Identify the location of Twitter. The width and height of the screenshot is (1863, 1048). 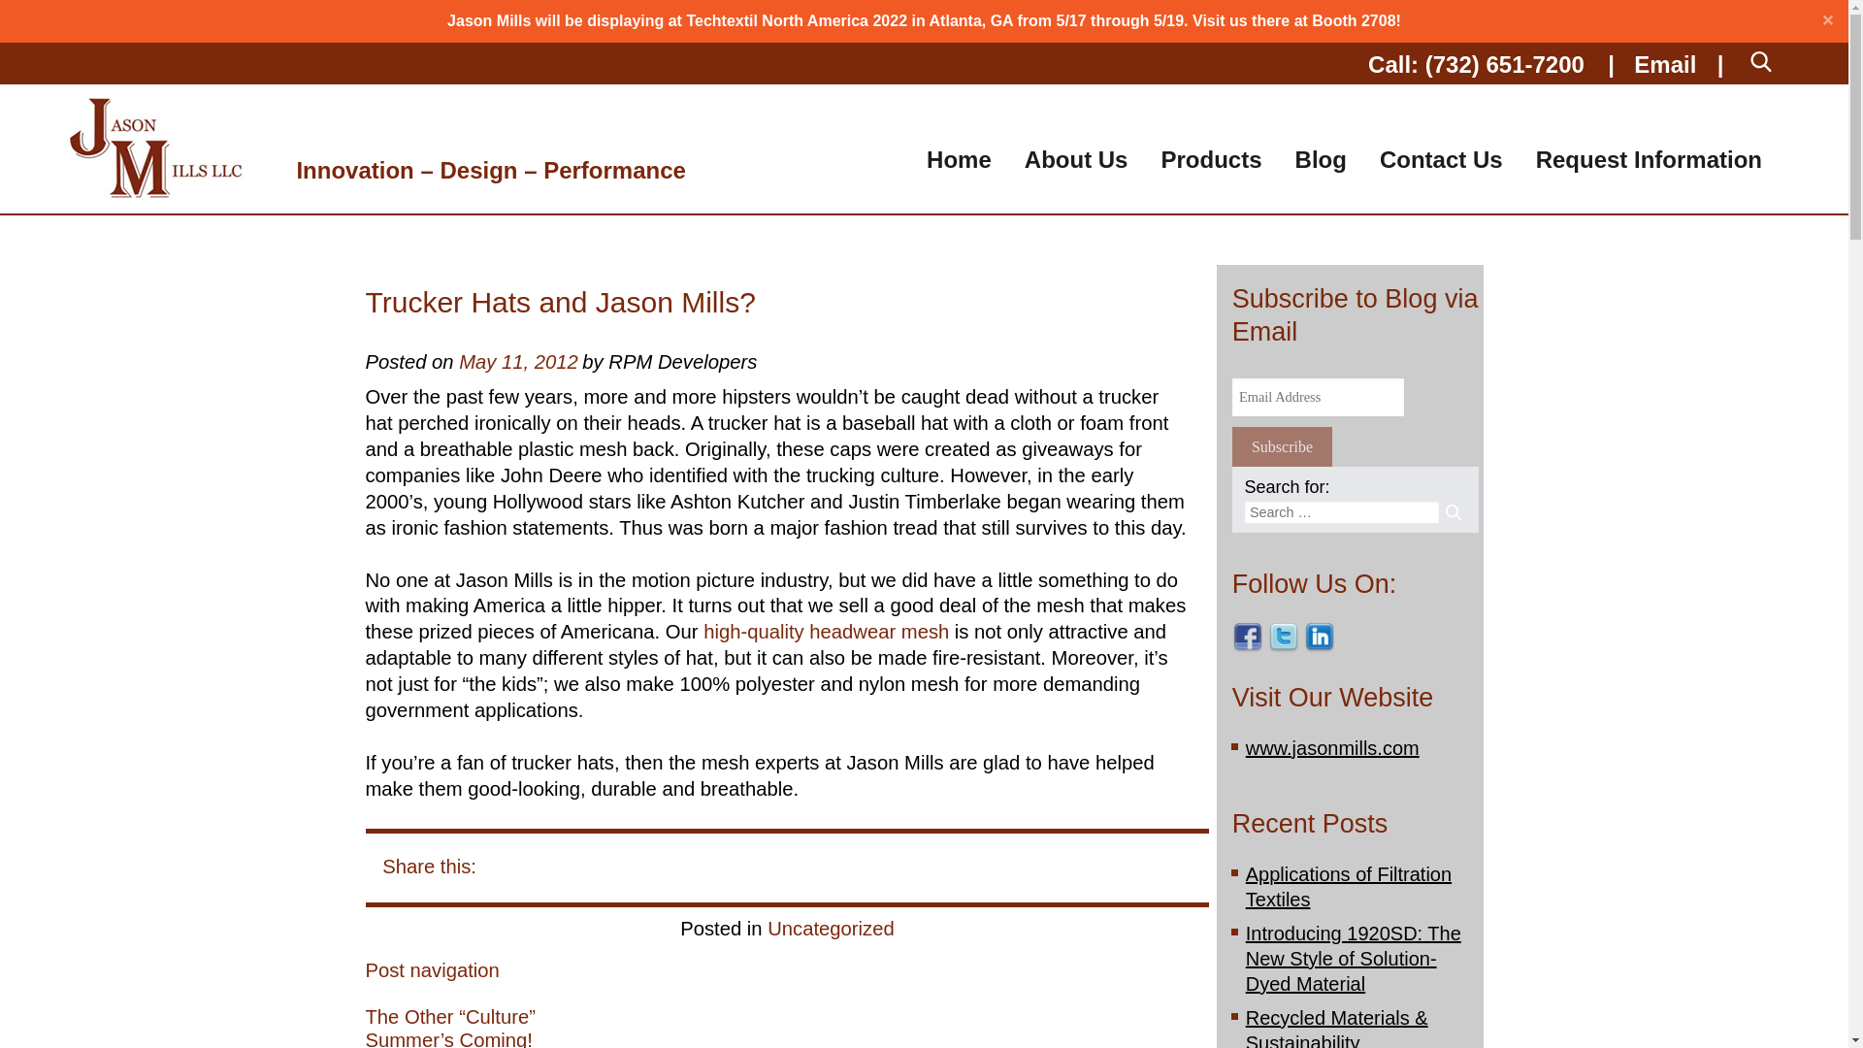
(1283, 637).